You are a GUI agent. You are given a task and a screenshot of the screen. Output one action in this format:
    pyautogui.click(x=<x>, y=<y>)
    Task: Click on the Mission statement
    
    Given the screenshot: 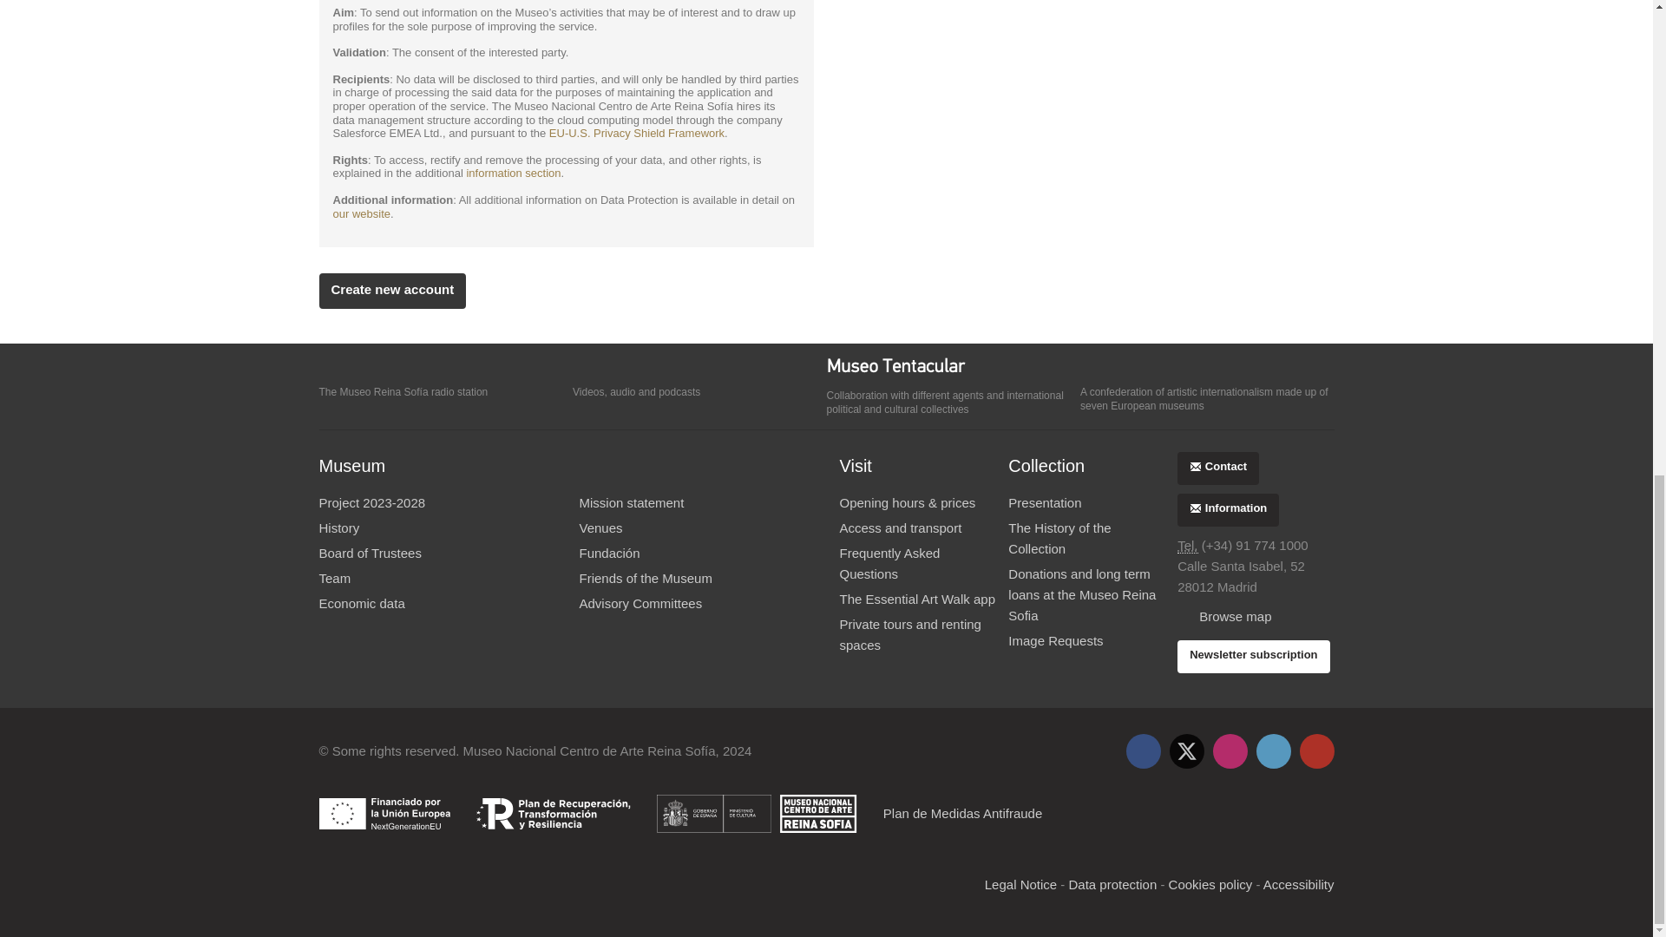 What is the action you would take?
    pyautogui.click(x=695, y=503)
    